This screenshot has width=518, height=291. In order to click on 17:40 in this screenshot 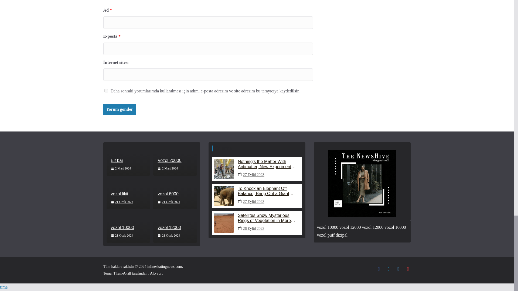, I will do `click(122, 202)`.